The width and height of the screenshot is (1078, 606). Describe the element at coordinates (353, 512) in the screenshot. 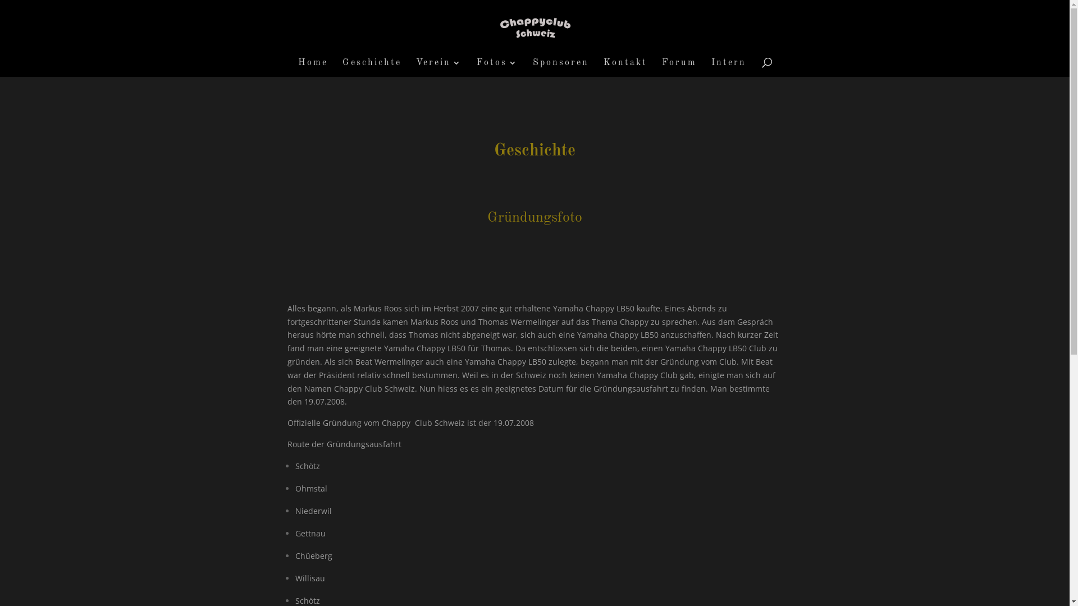

I see `Verein` at that location.